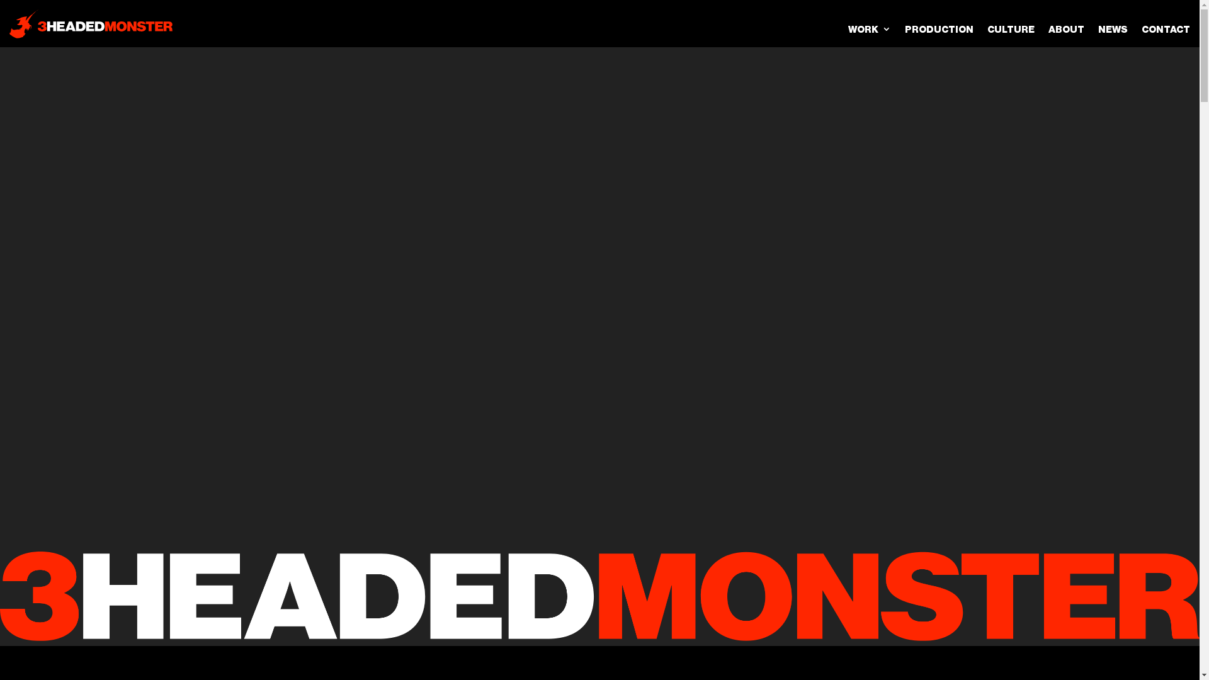 The width and height of the screenshot is (1209, 680). What do you see at coordinates (1067, 24) in the screenshot?
I see `ABOUT` at bounding box center [1067, 24].